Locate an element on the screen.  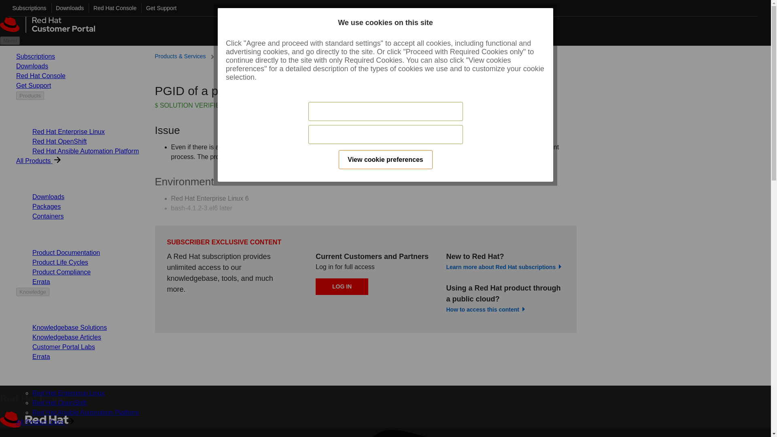
Downloads is located at coordinates (67, 8).